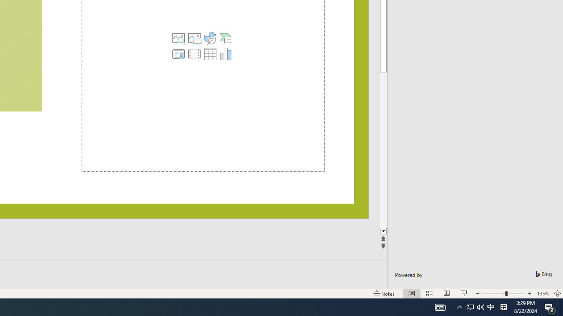  I want to click on Zoom to Fit , so click(558, 293).